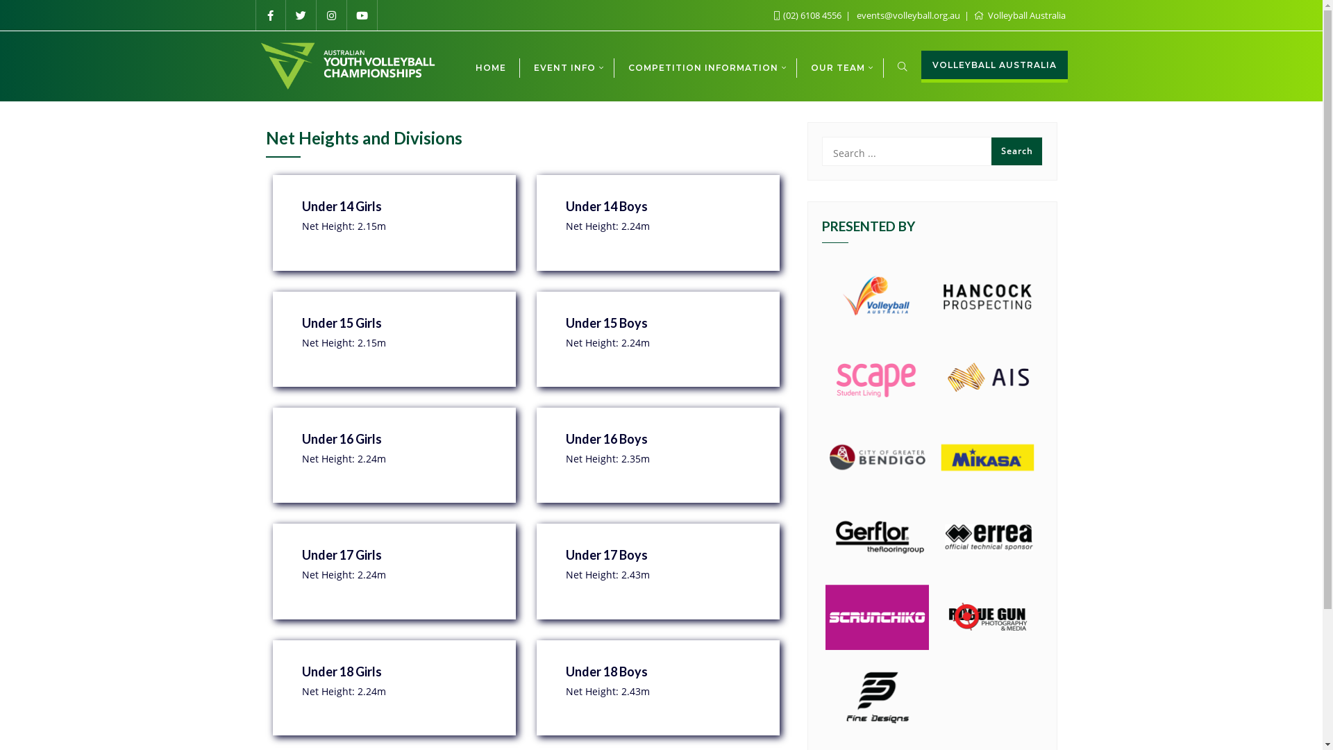 The image size is (1333, 750). I want to click on COMPETITION INFORMATION, so click(705, 67).